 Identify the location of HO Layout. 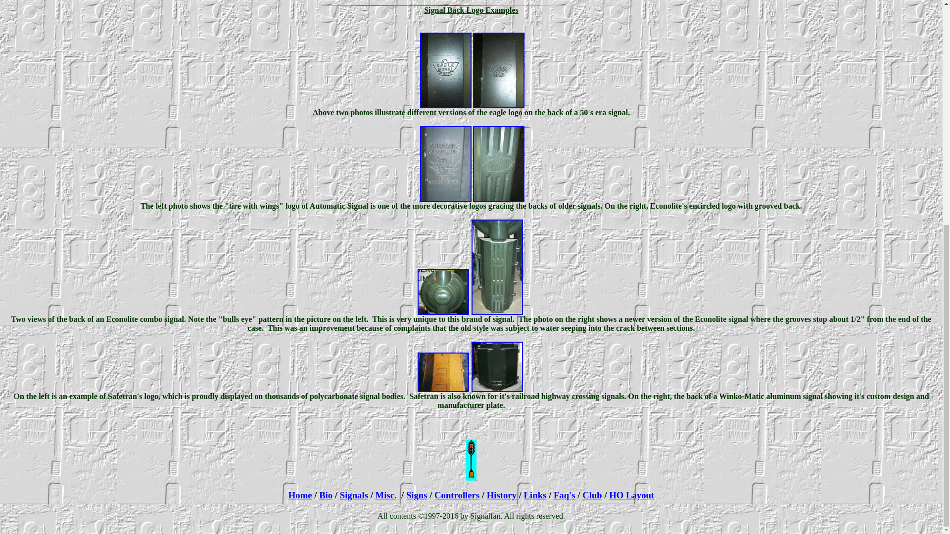
(631, 495).